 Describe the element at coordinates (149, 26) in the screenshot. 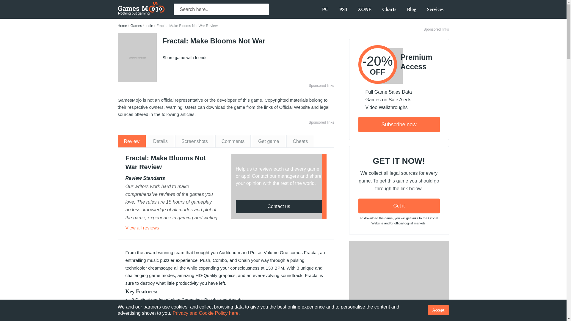

I see `Indie` at that location.